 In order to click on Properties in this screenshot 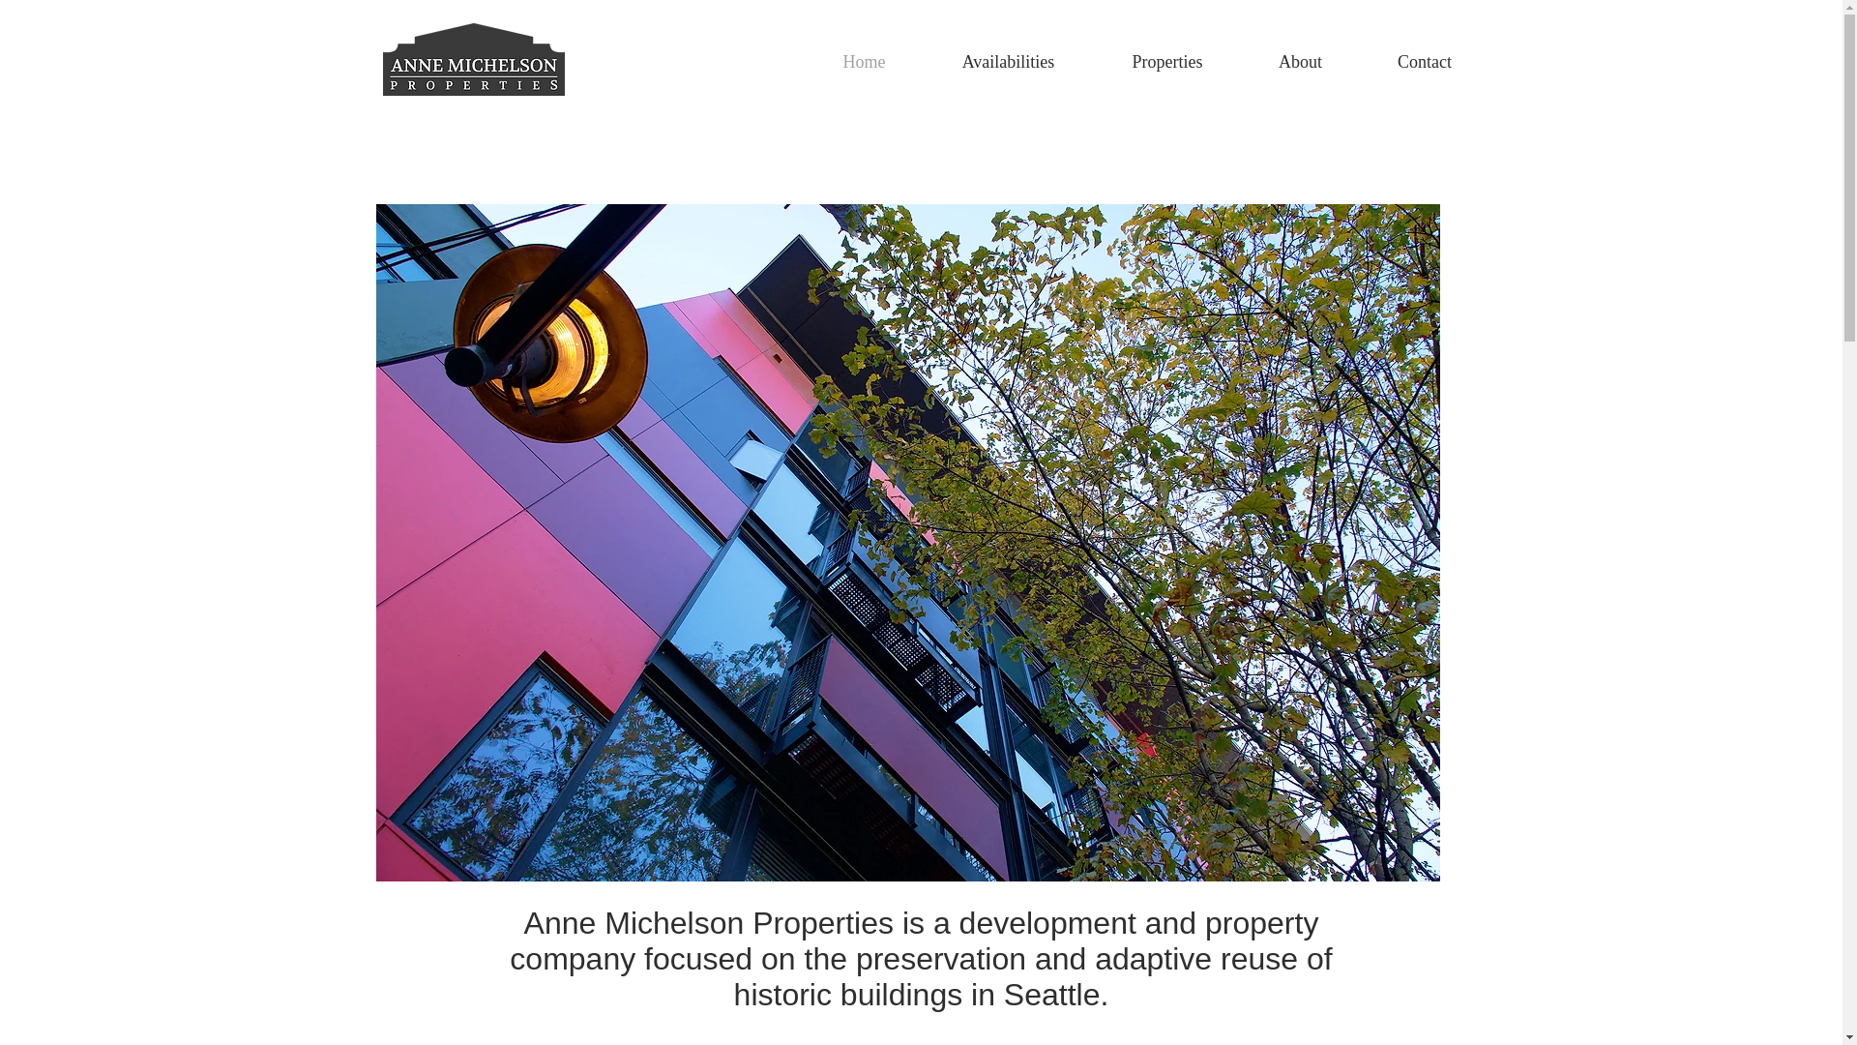, I will do `click(1166, 61)`.